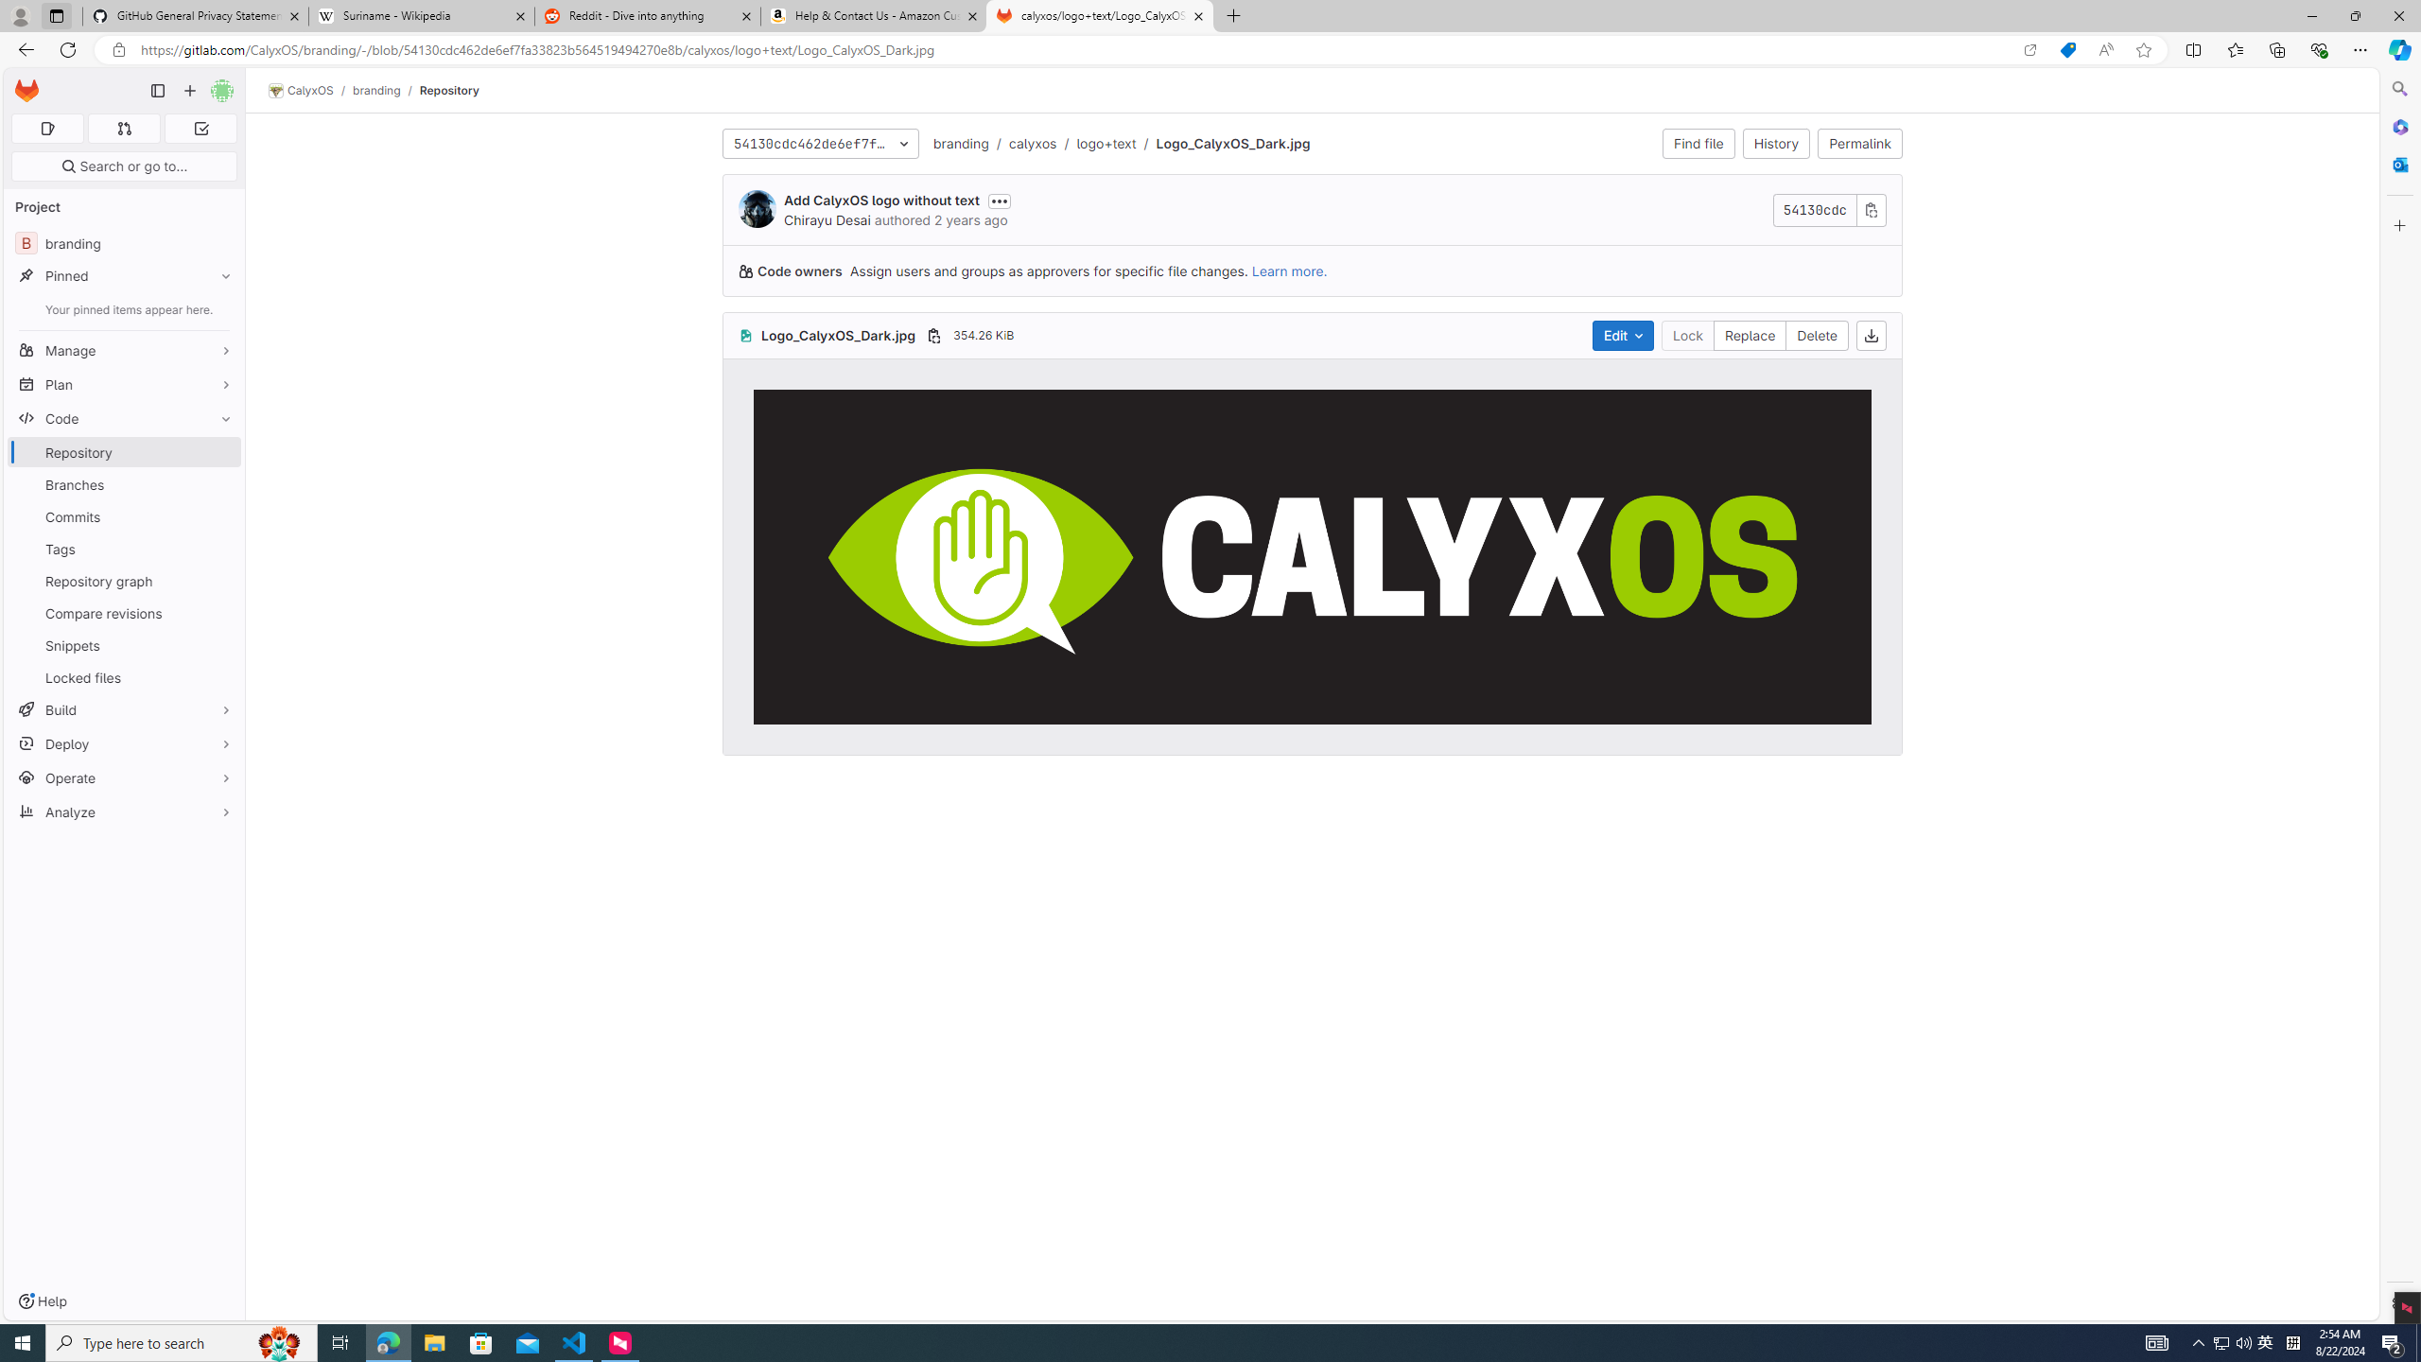 This screenshot has width=2421, height=1362. Describe the element at coordinates (125, 777) in the screenshot. I see `Operate` at that location.